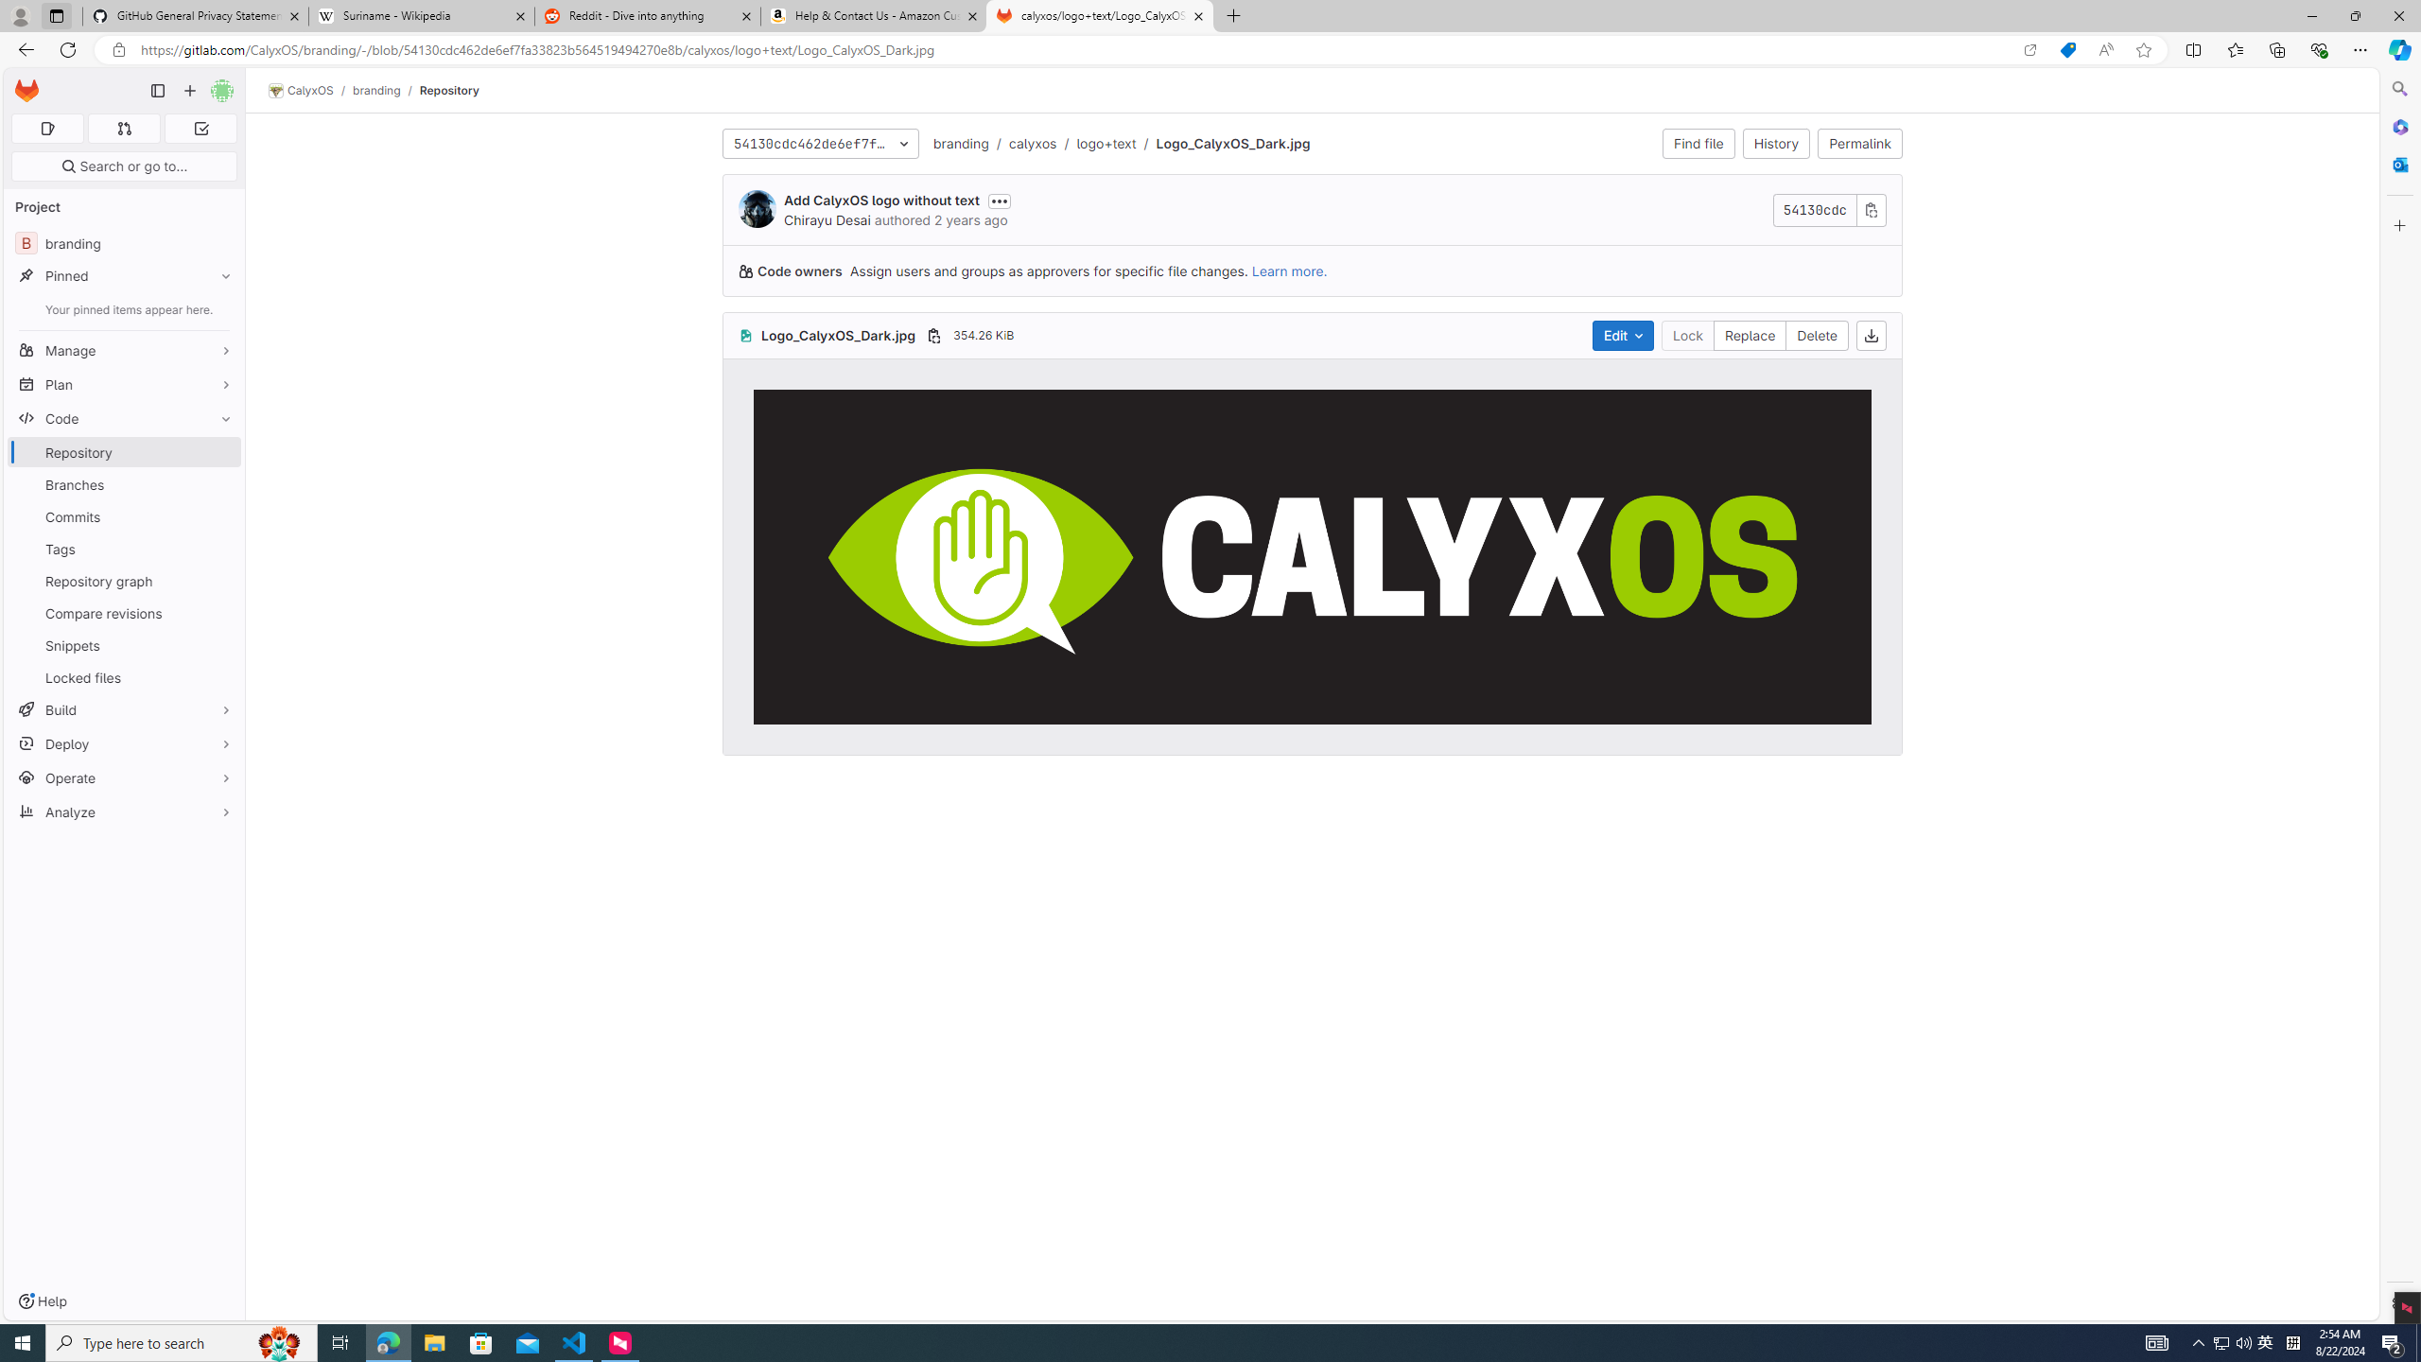 This screenshot has width=2421, height=1362. Describe the element at coordinates (125, 777) in the screenshot. I see `Operate` at that location.